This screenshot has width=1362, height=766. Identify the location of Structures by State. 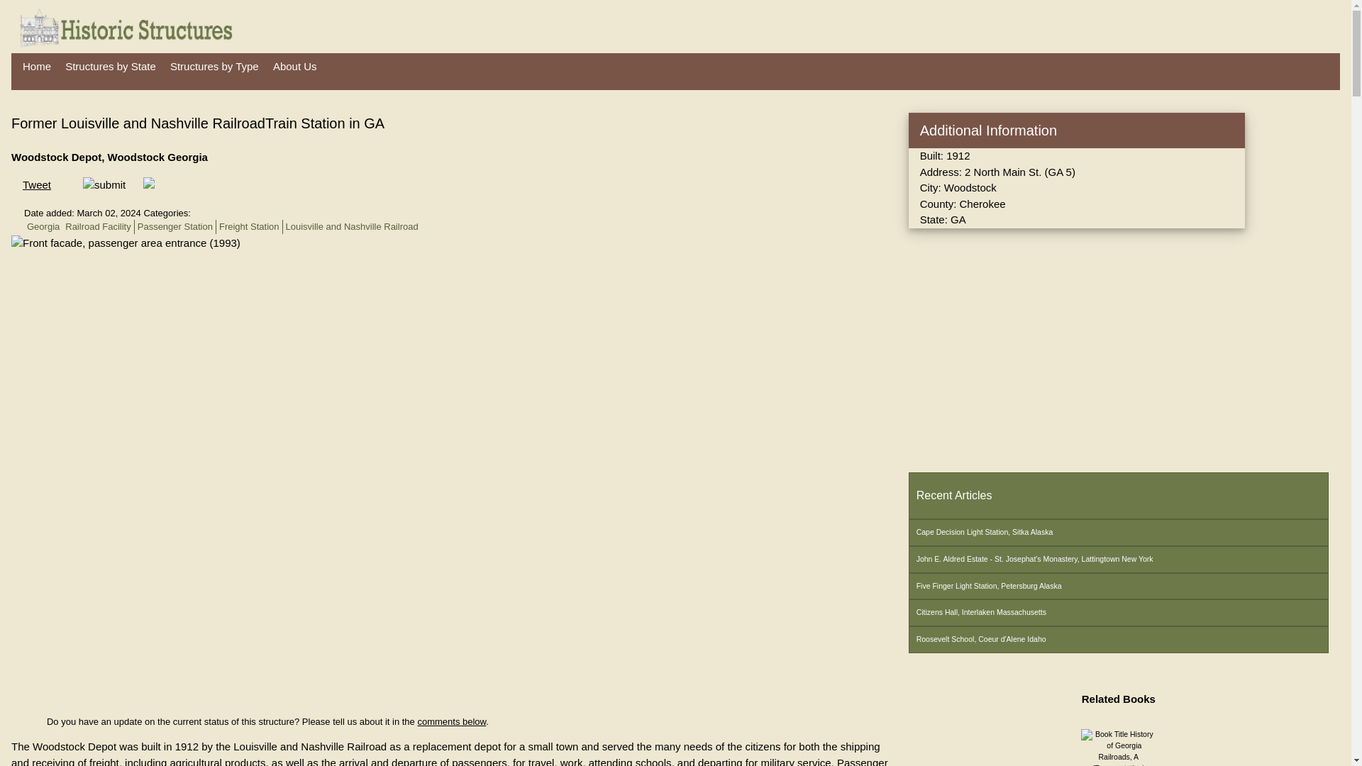
(111, 66).